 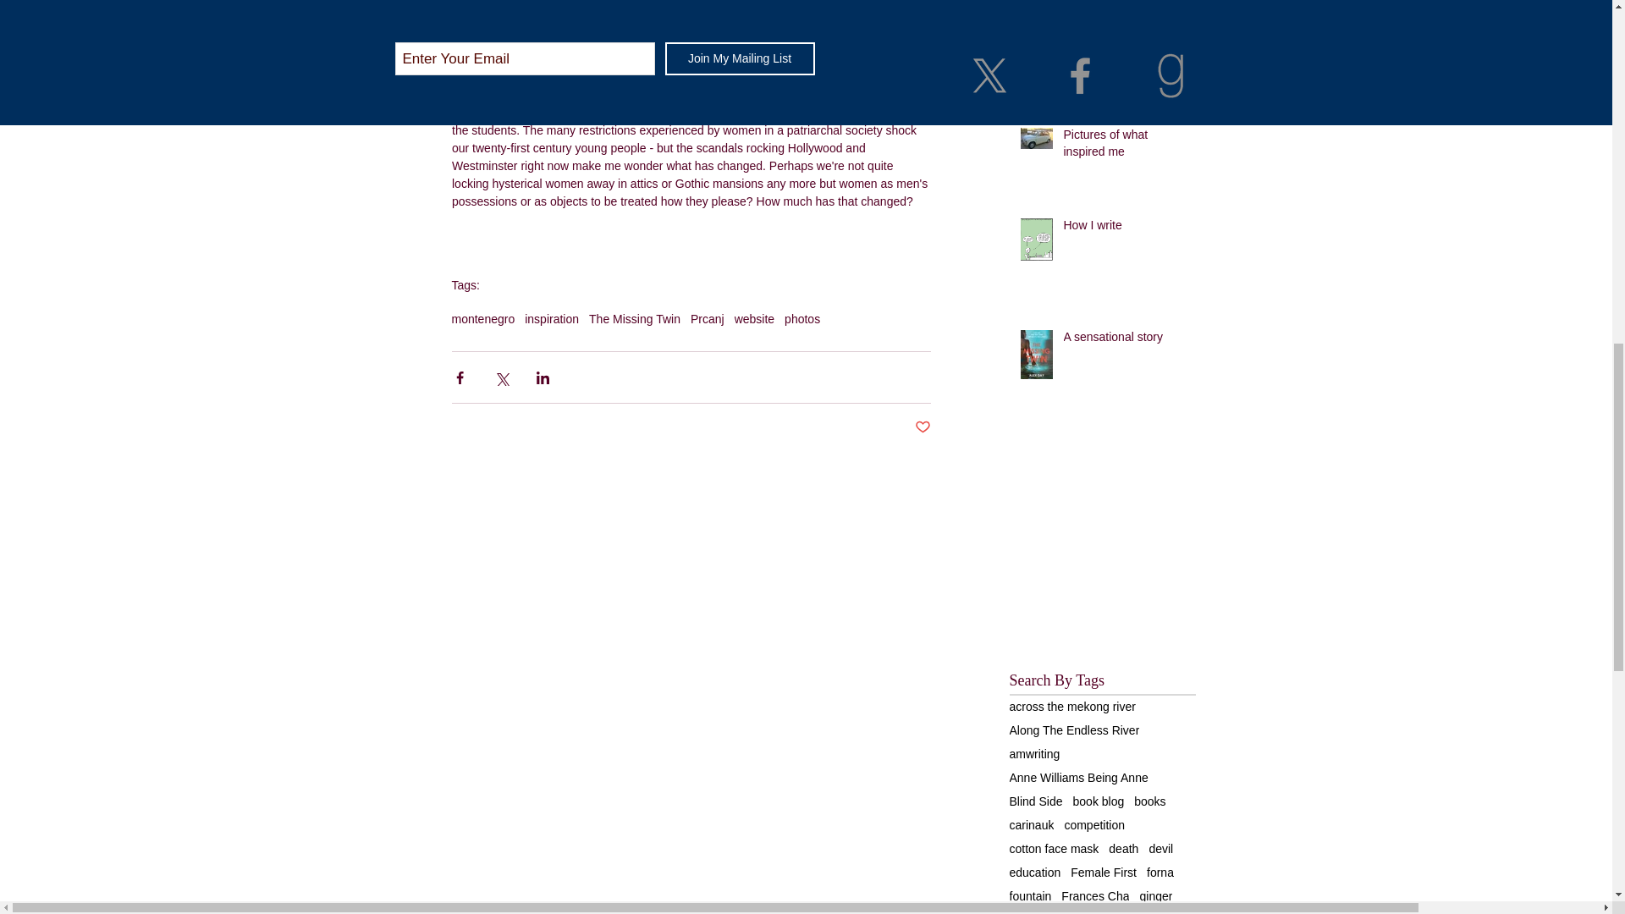 What do you see at coordinates (1123, 25) in the screenshot?
I see `It's literature - but is it good for me?` at bounding box center [1123, 25].